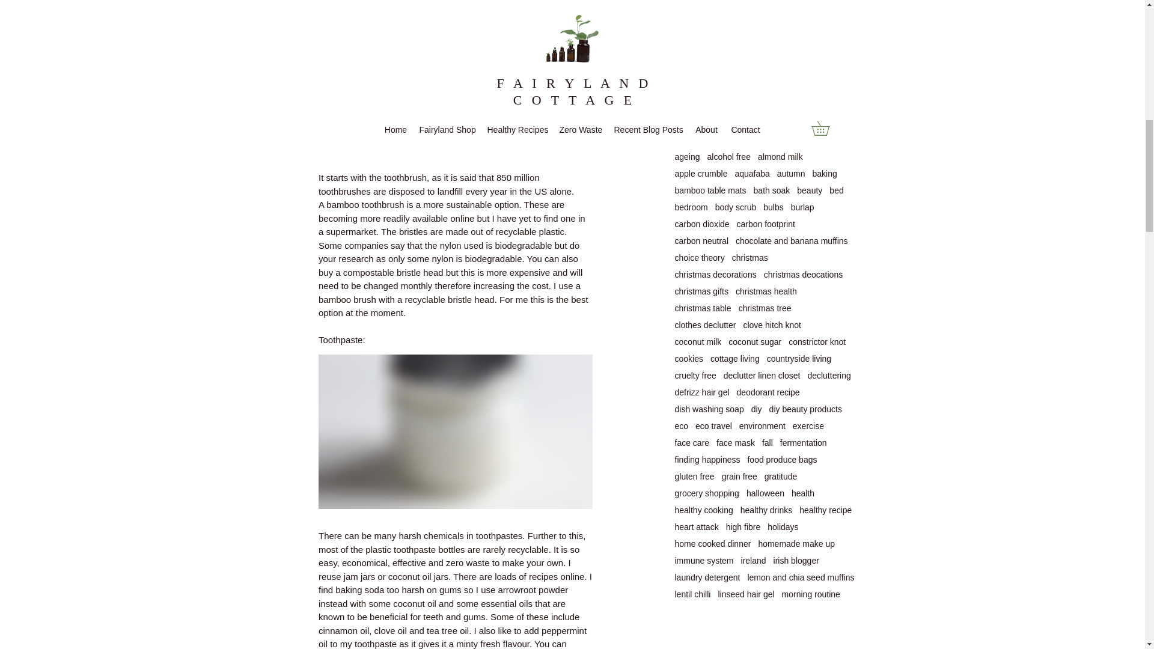  What do you see at coordinates (765, 66) in the screenshot?
I see `December 2017` at bounding box center [765, 66].